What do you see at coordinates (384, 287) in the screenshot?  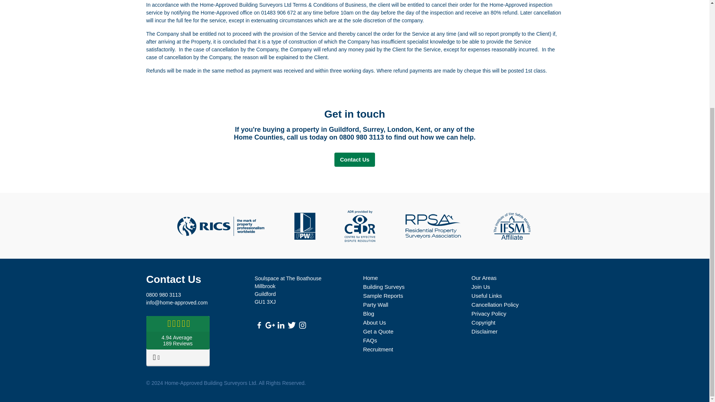 I see `Building Surveys` at bounding box center [384, 287].